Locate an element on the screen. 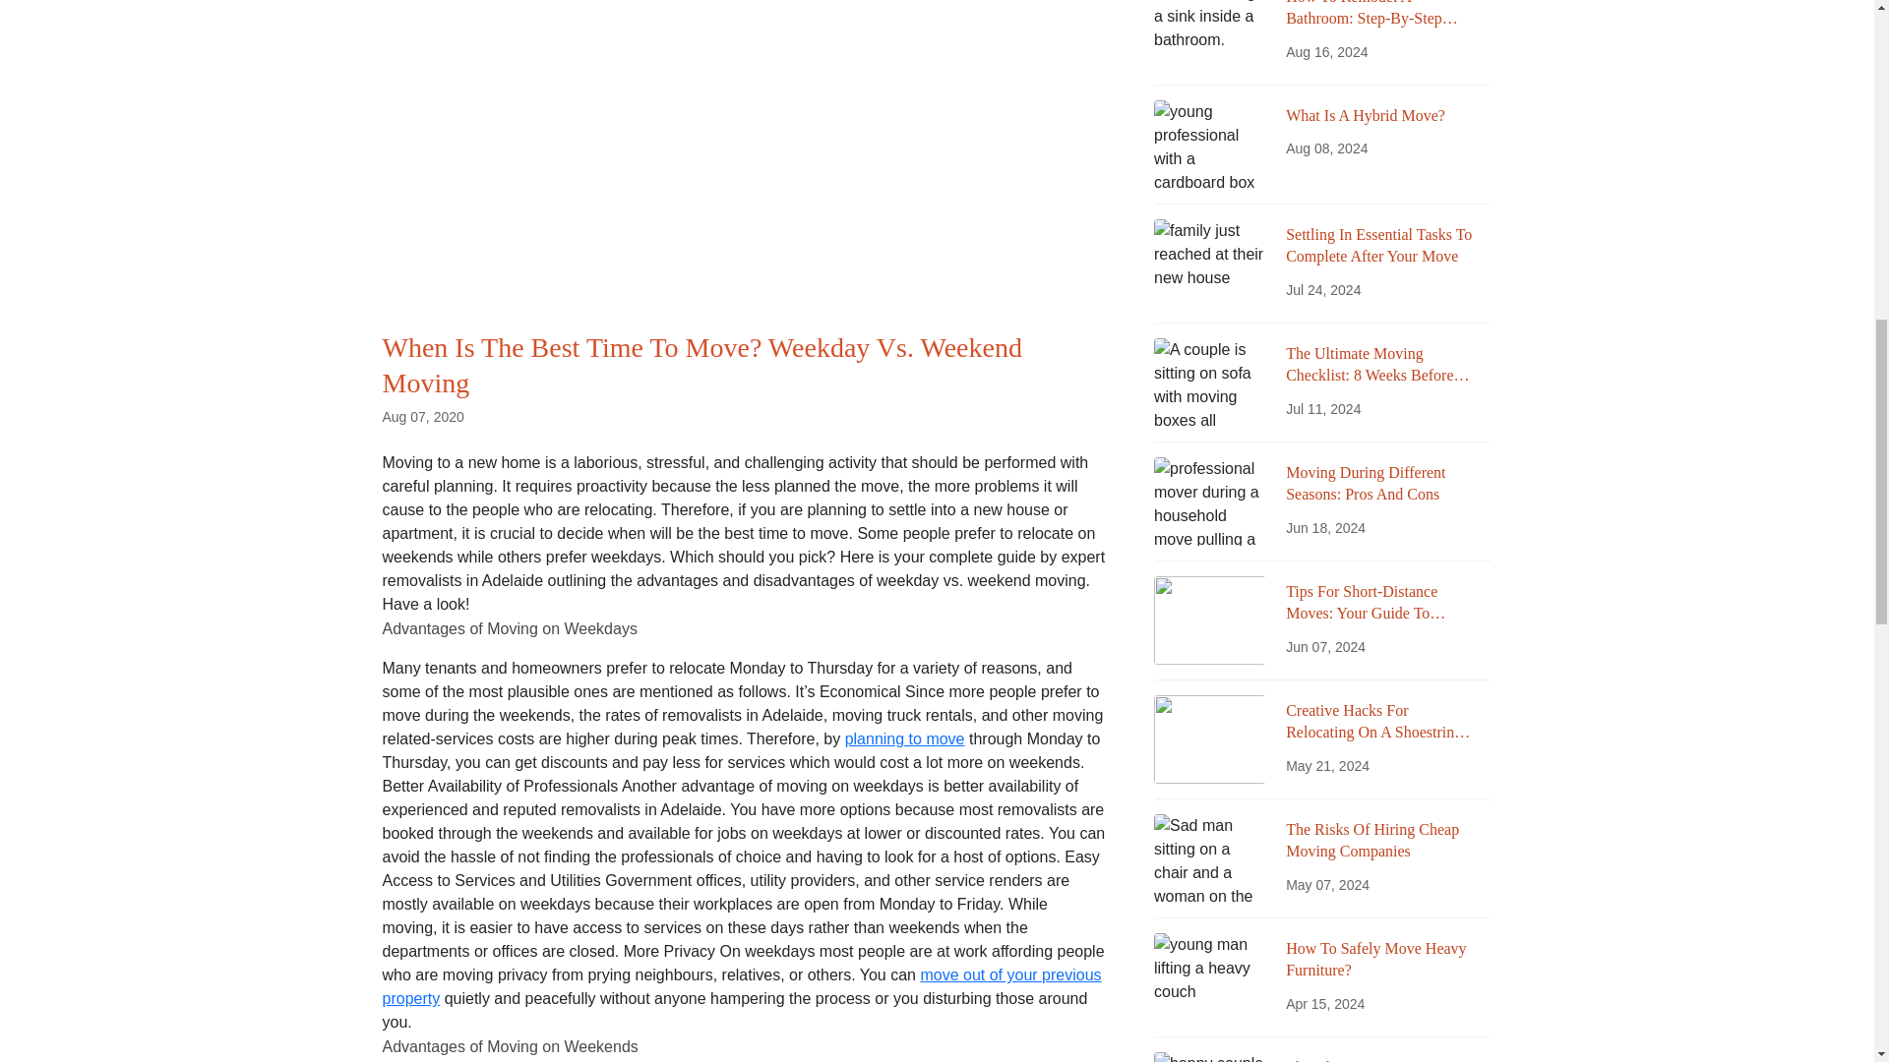 This screenshot has width=1889, height=1062. planning to move is located at coordinates (905, 739).